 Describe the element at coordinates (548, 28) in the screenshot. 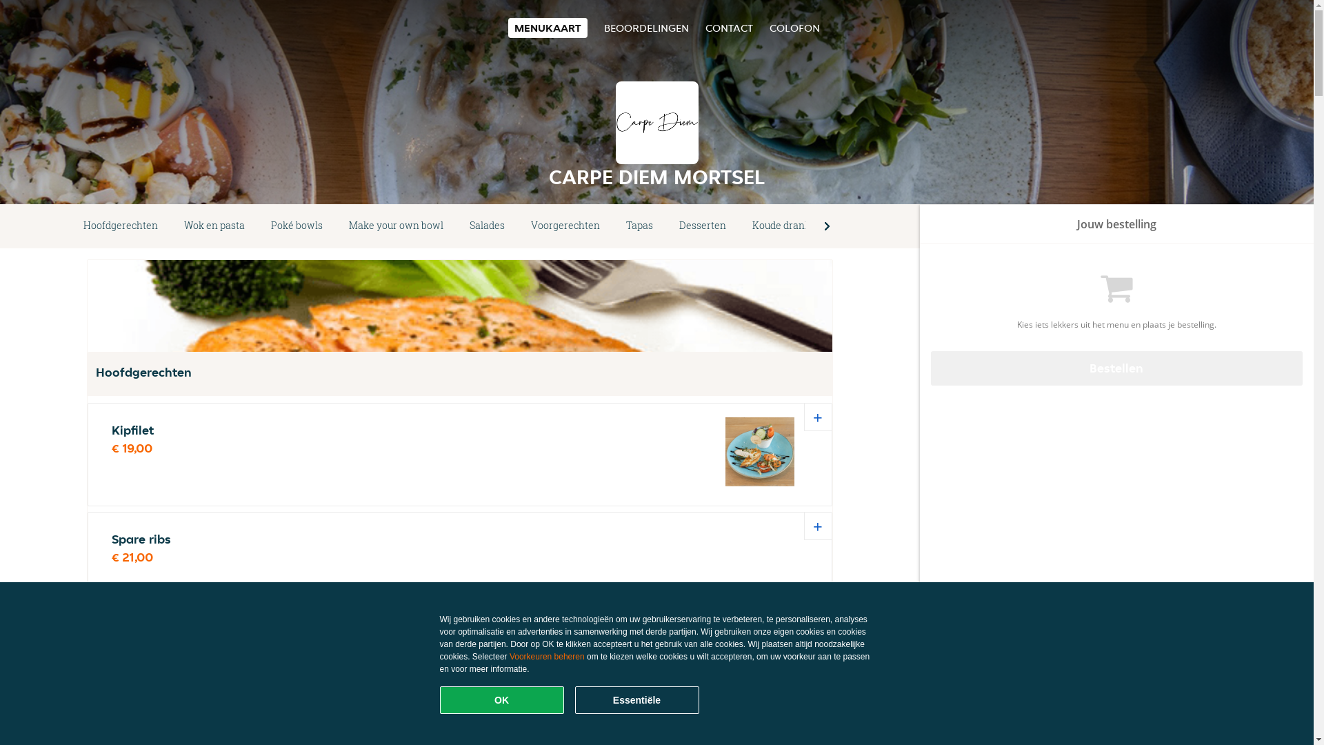

I see `MENUKAART` at that location.